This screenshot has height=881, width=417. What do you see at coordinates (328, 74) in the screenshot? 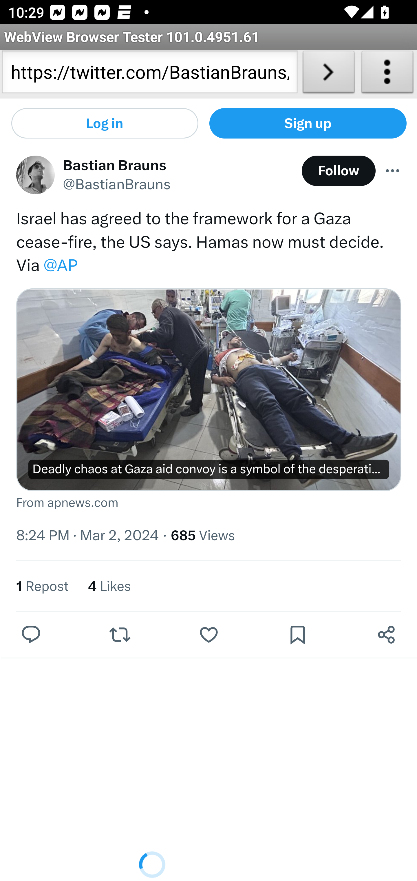
I see `Load URL` at bounding box center [328, 74].